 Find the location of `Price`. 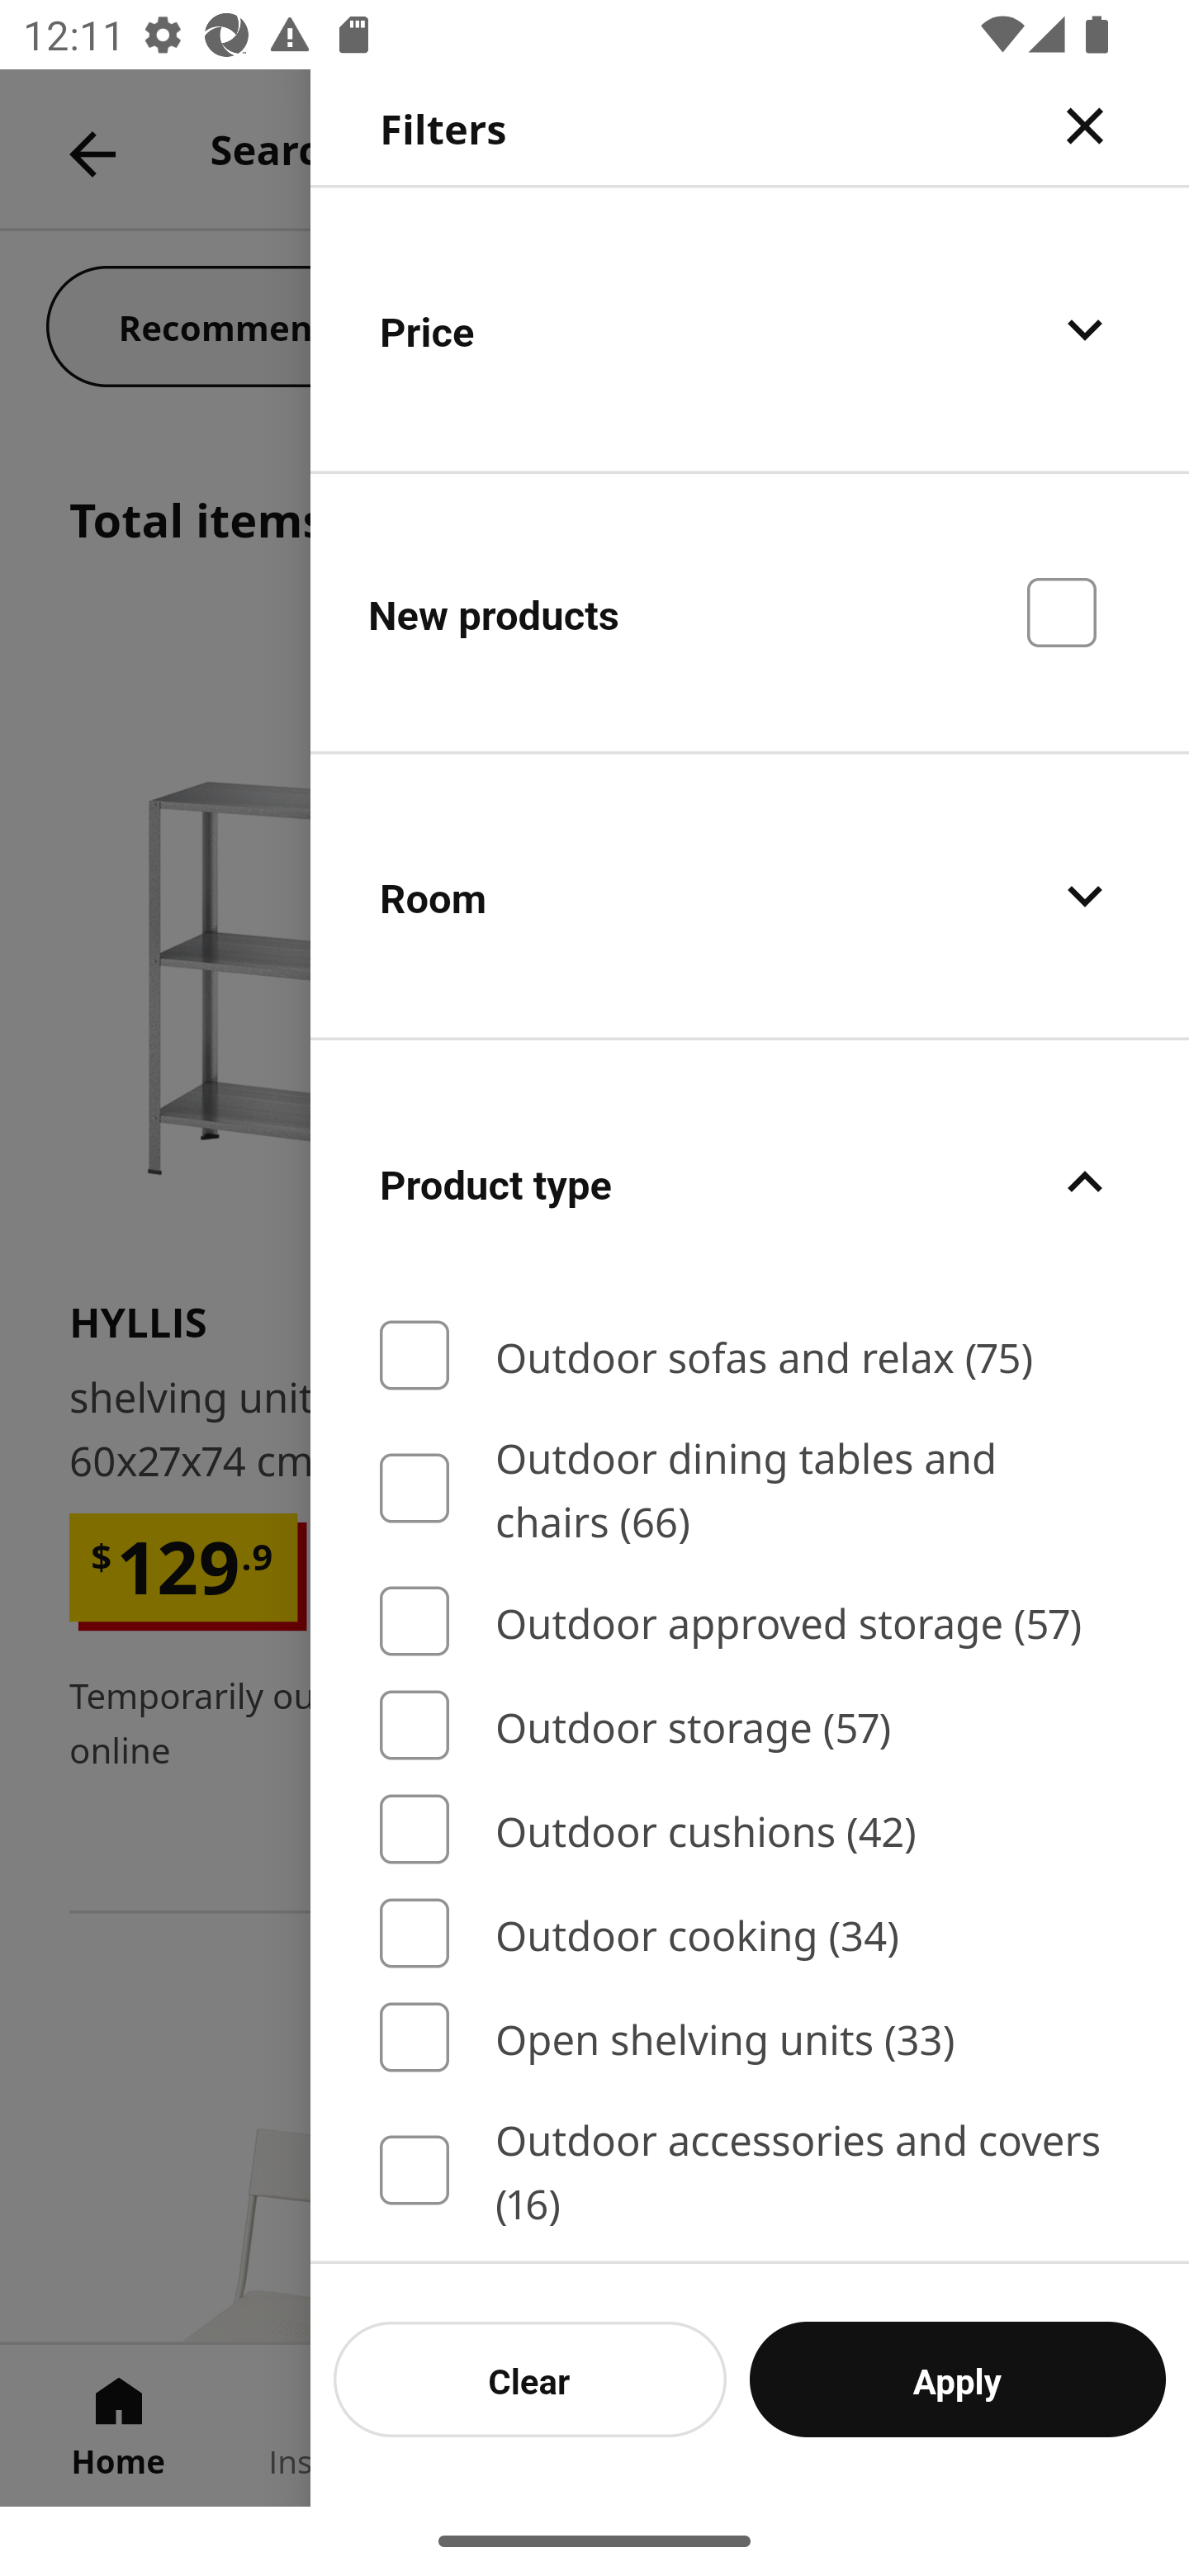

Price is located at coordinates (750, 329).